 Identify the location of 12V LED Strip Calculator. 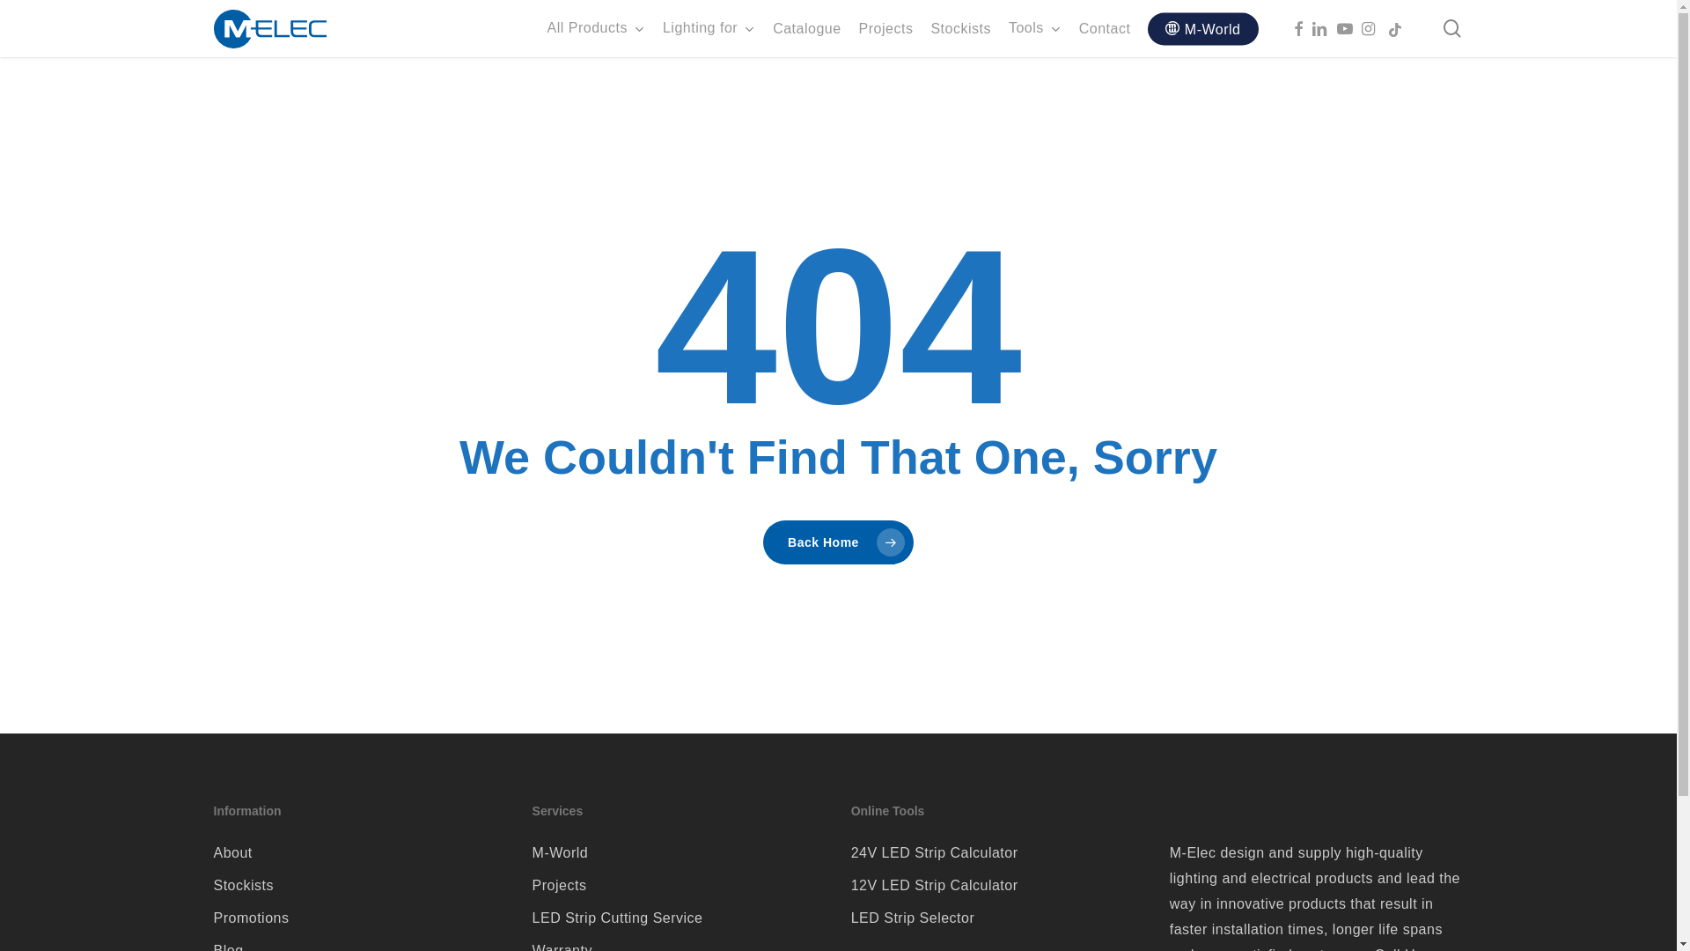
(998, 886).